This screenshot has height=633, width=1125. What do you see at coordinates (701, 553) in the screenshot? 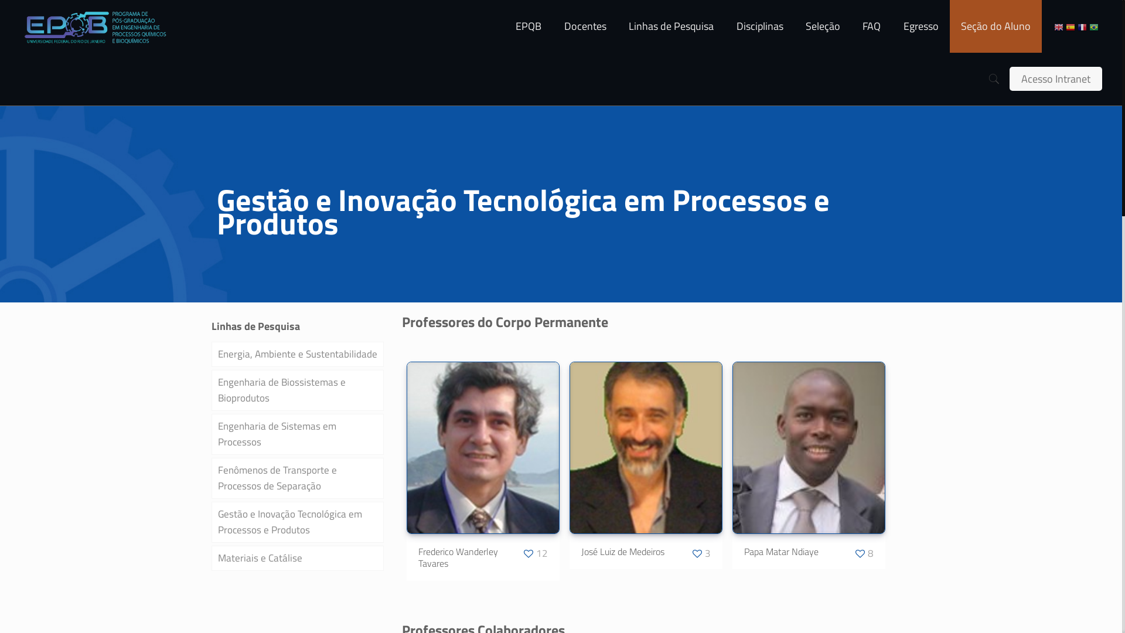
I see `3` at bounding box center [701, 553].